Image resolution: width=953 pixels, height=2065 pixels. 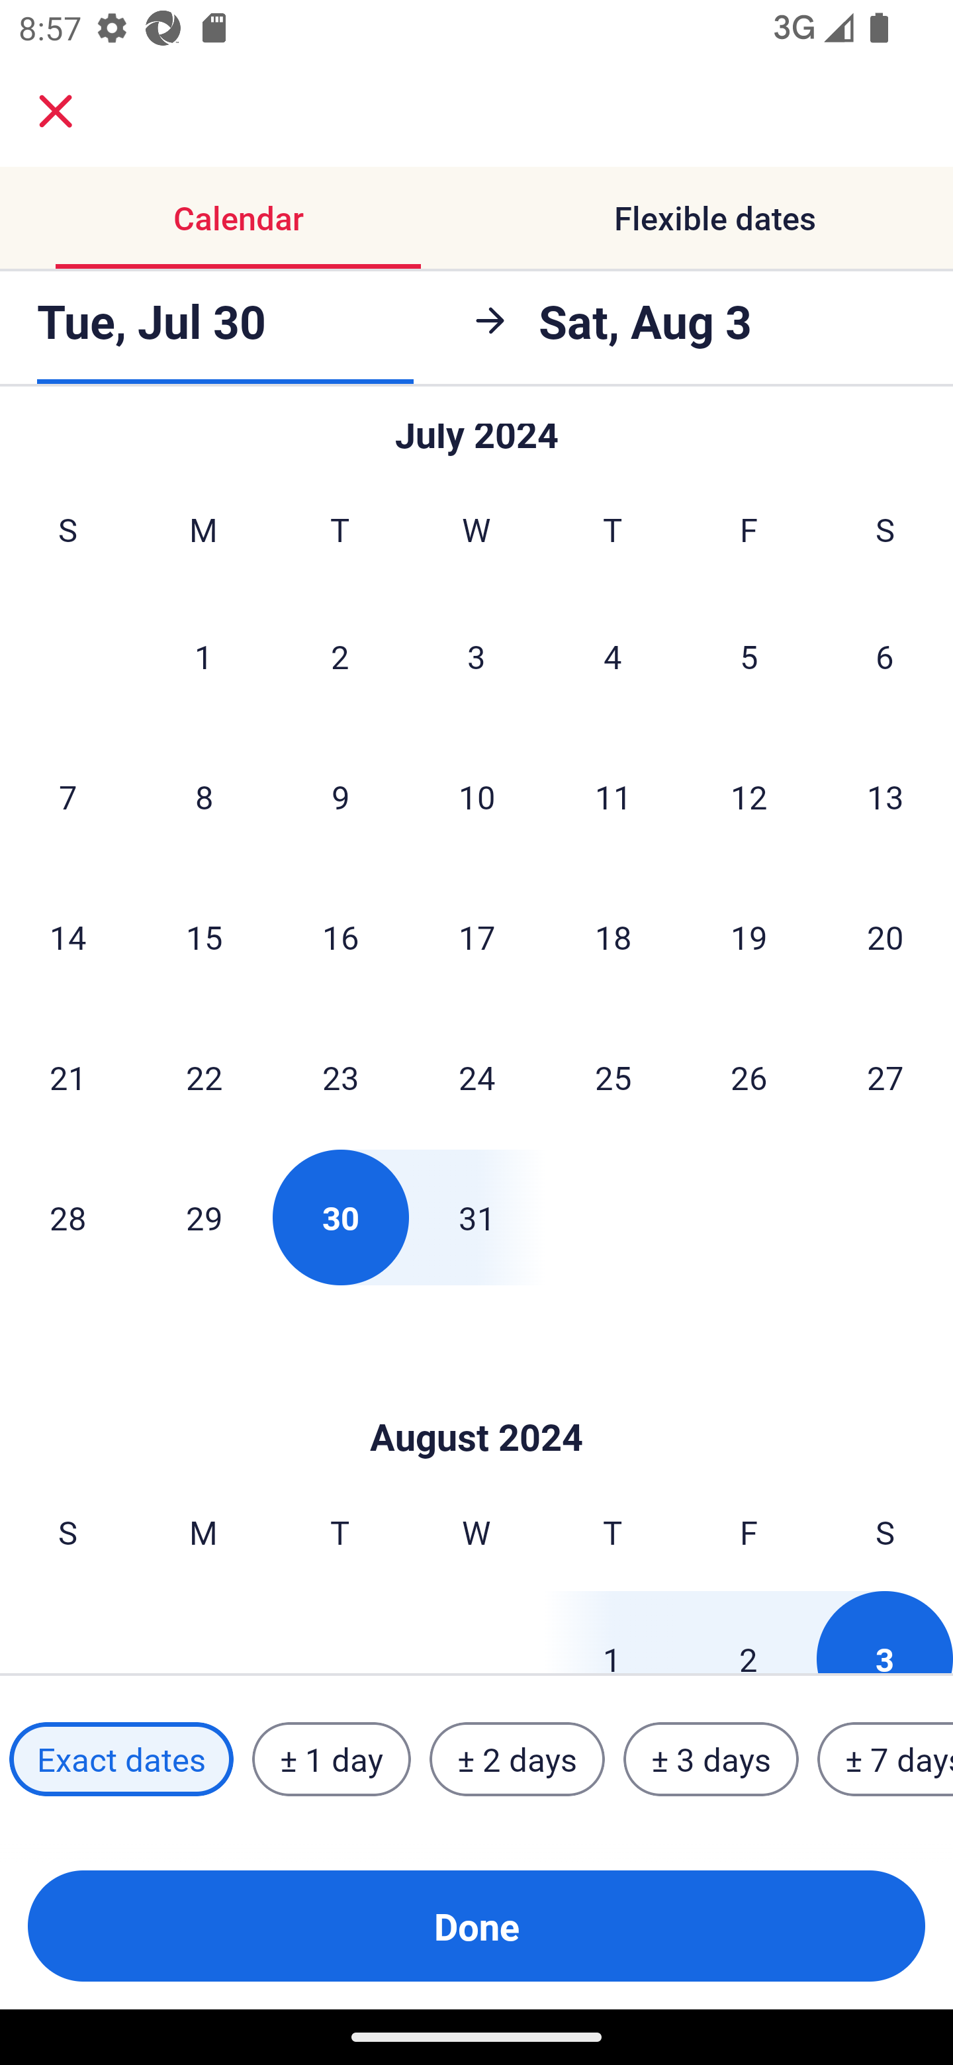 What do you see at coordinates (885, 1076) in the screenshot?
I see `27 Saturday, July 27, 2024` at bounding box center [885, 1076].